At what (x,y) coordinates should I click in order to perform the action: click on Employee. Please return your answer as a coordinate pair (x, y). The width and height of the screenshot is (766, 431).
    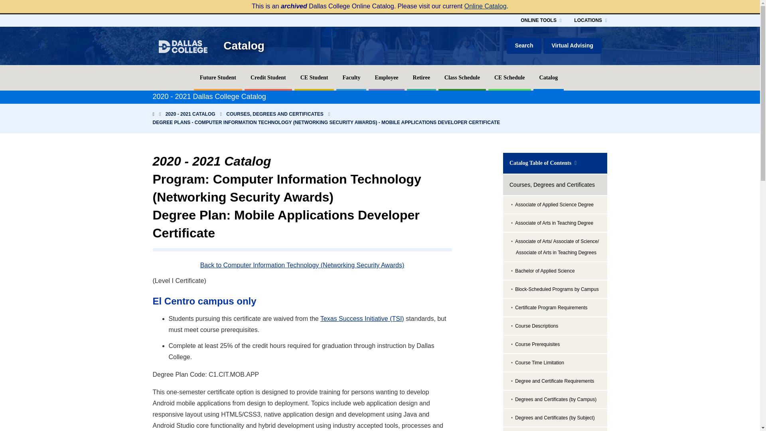
    Looking at the image, I should click on (386, 77).